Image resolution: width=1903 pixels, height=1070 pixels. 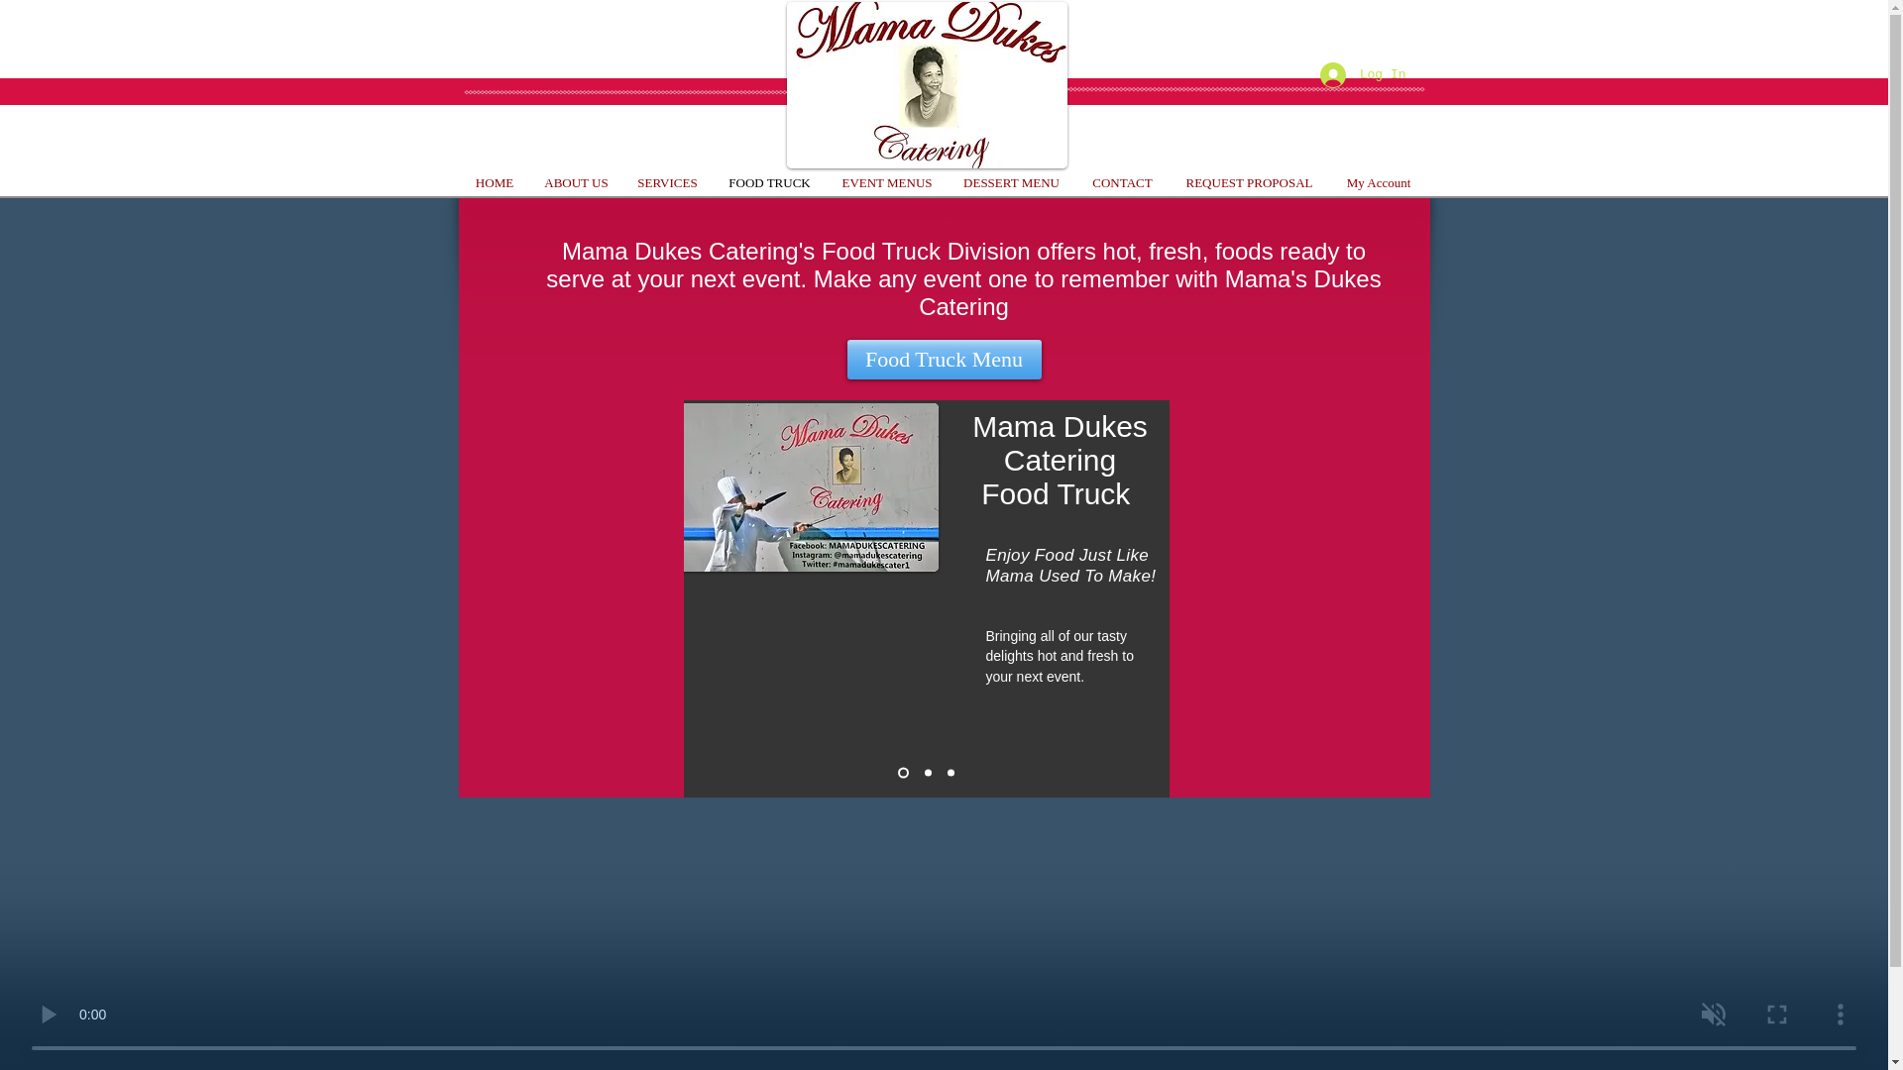 What do you see at coordinates (496, 182) in the screenshot?
I see `HOME` at bounding box center [496, 182].